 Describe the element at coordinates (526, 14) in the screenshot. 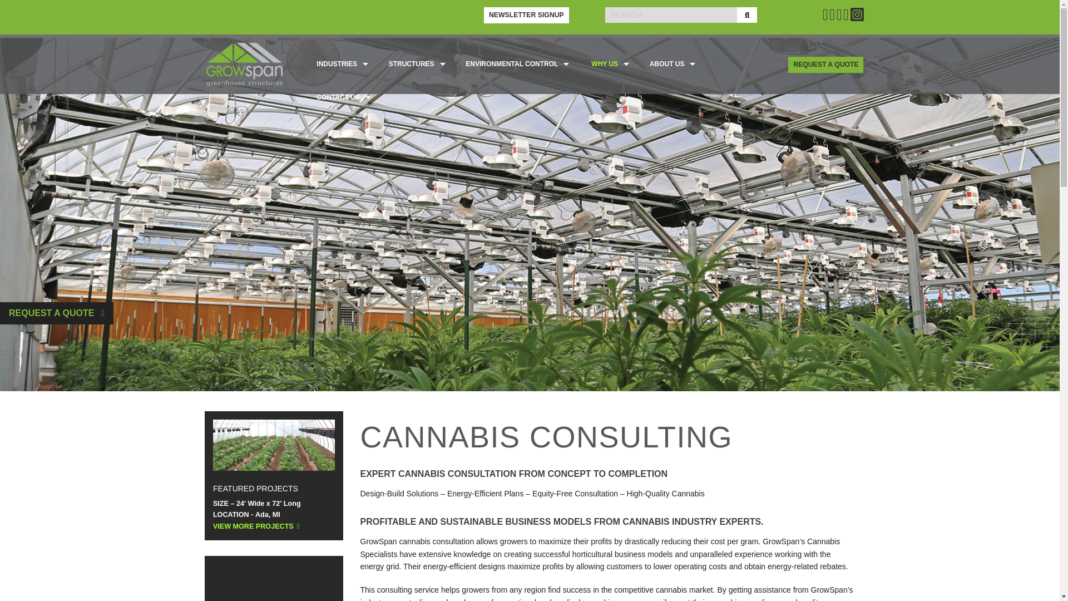

I see `NEWSLETTER SIGNUP` at that location.